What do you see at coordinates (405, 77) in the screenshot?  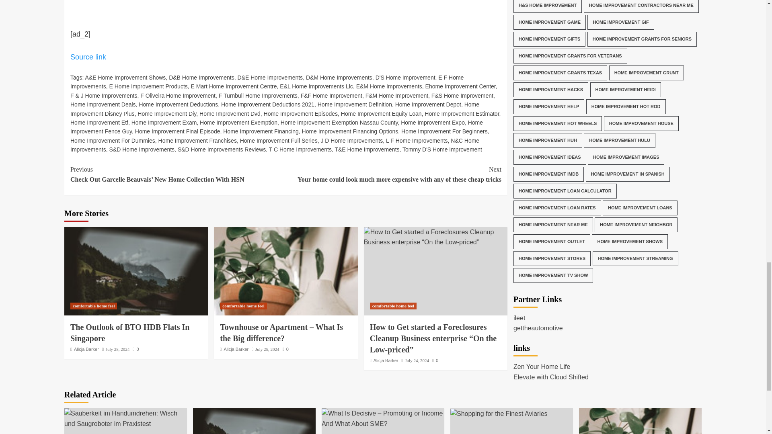 I see `D'S Home Improvement` at bounding box center [405, 77].